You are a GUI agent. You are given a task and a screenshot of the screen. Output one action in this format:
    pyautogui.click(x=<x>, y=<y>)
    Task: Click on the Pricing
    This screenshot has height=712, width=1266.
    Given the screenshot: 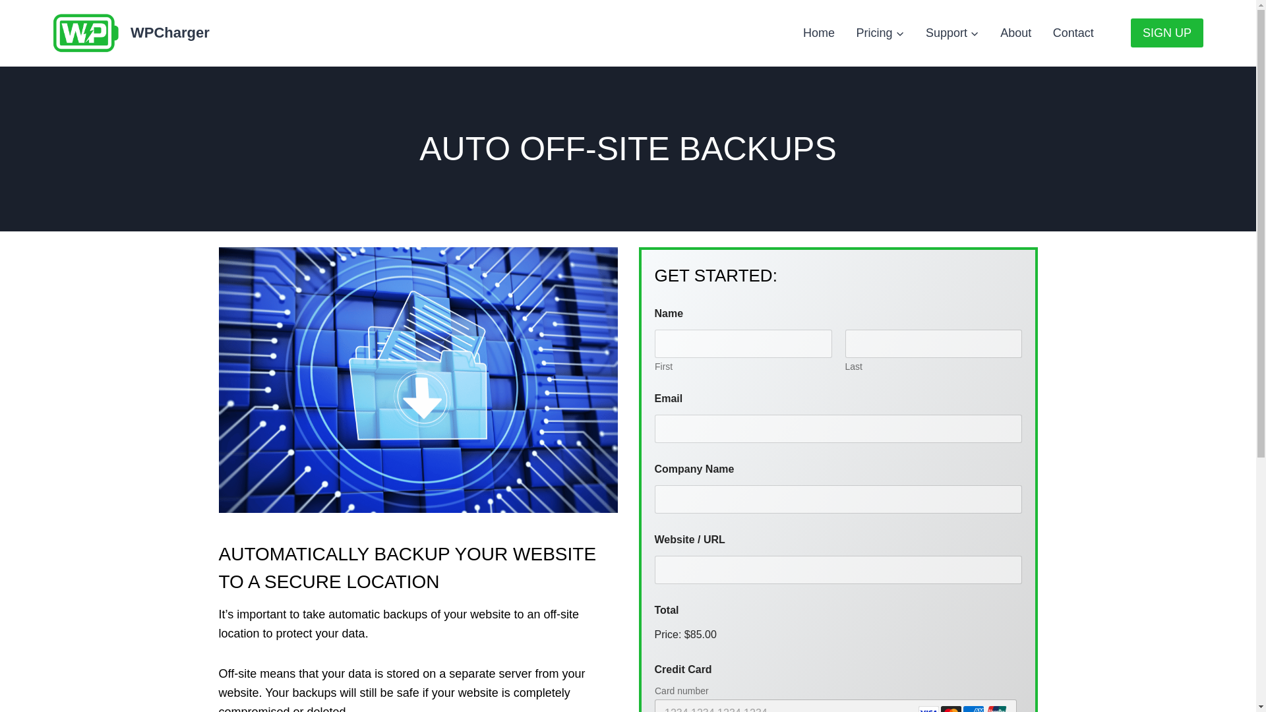 What is the action you would take?
    pyautogui.click(x=880, y=32)
    